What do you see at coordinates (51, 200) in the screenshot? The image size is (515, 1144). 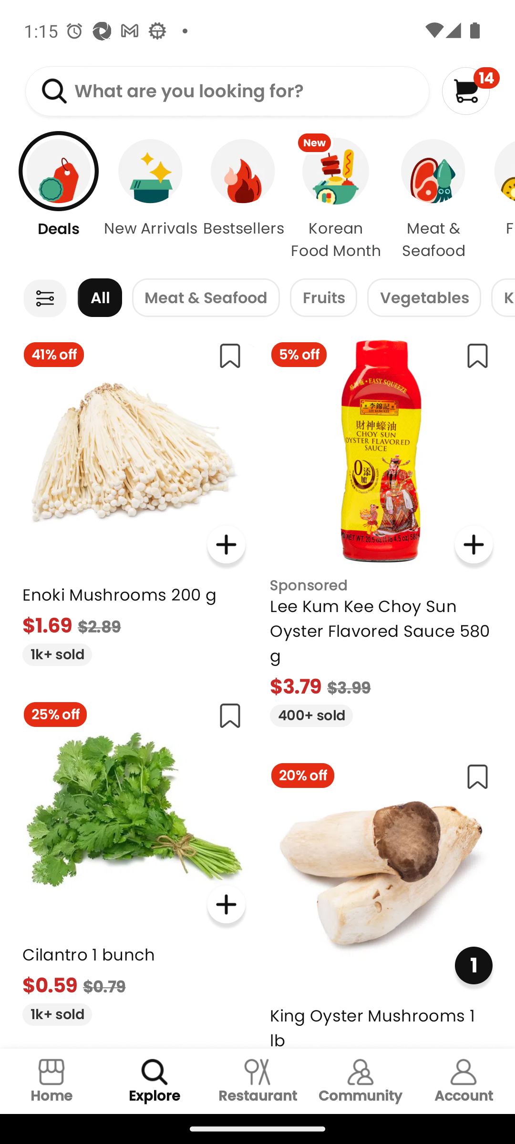 I see `Deals` at bounding box center [51, 200].